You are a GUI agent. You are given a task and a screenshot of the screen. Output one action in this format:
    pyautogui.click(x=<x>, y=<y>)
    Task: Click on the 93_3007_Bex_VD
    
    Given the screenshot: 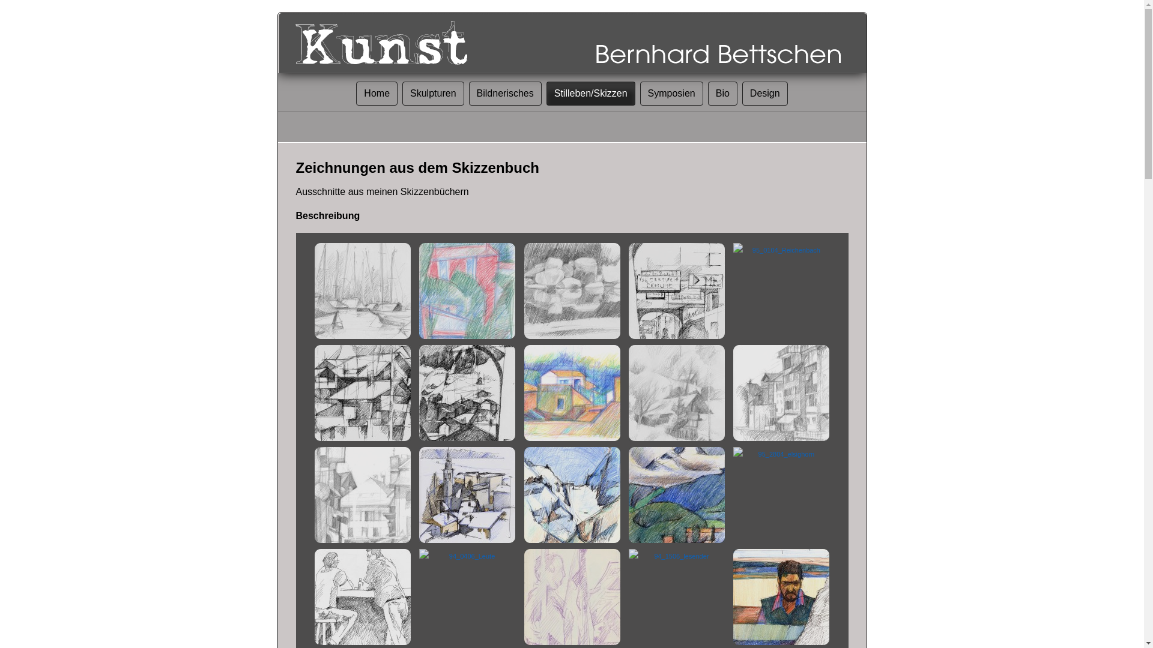 What is the action you would take?
    pyautogui.click(x=363, y=494)
    